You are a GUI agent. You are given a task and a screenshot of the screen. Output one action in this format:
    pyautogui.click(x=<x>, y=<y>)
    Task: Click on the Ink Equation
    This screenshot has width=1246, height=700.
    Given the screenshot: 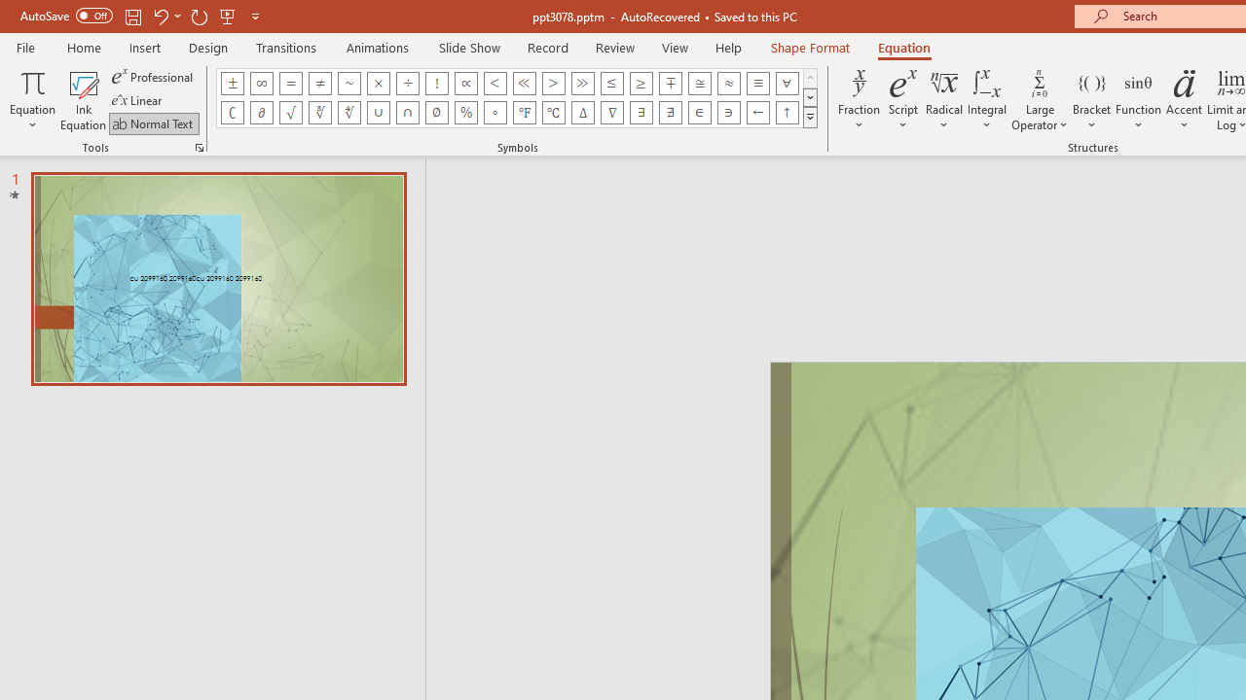 What is the action you would take?
    pyautogui.click(x=84, y=99)
    